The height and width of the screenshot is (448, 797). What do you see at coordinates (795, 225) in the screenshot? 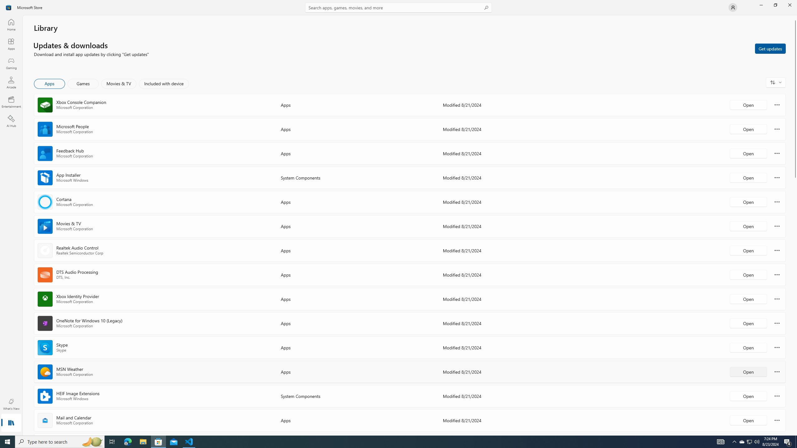
I see `Vertical` at bounding box center [795, 225].